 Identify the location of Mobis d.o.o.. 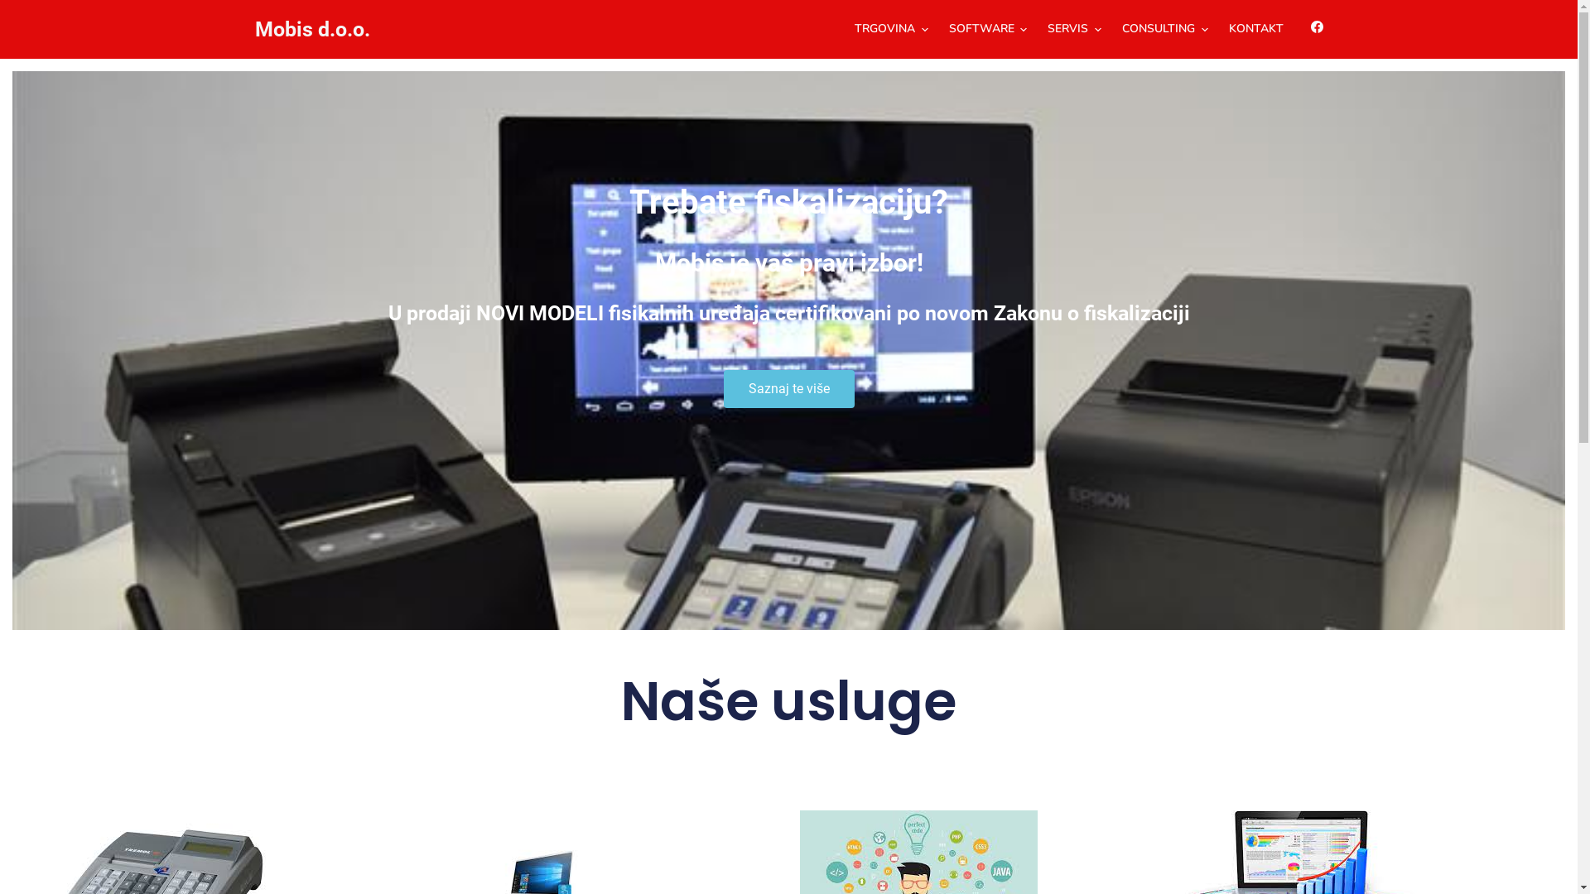
(313, 30).